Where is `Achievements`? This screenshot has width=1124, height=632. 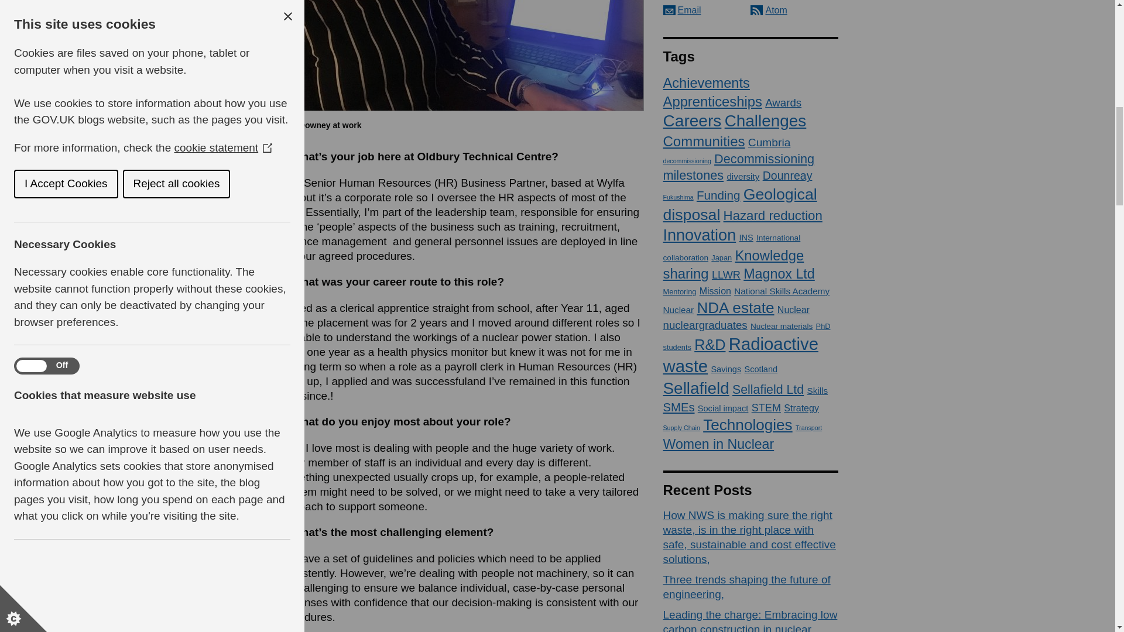 Achievements is located at coordinates (706, 83).